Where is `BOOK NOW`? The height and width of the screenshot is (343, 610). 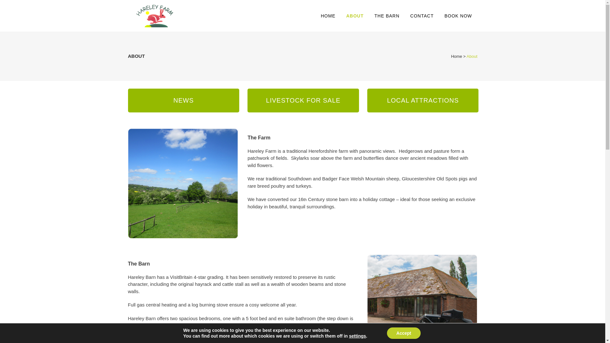 BOOK NOW is located at coordinates (458, 16).